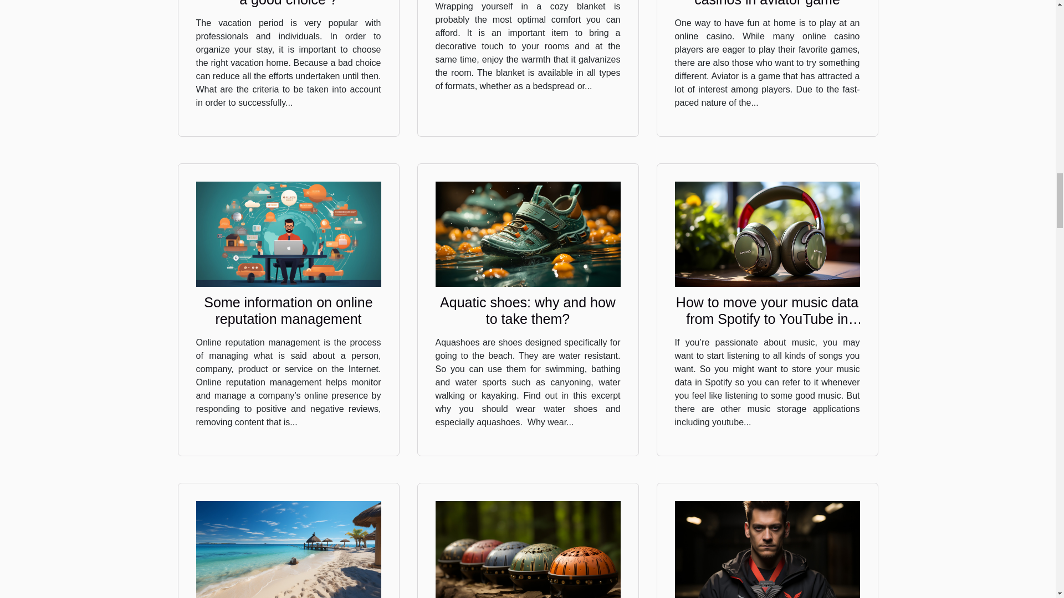  I want to click on Aquatic shoes: why and how to take them?, so click(528, 310).